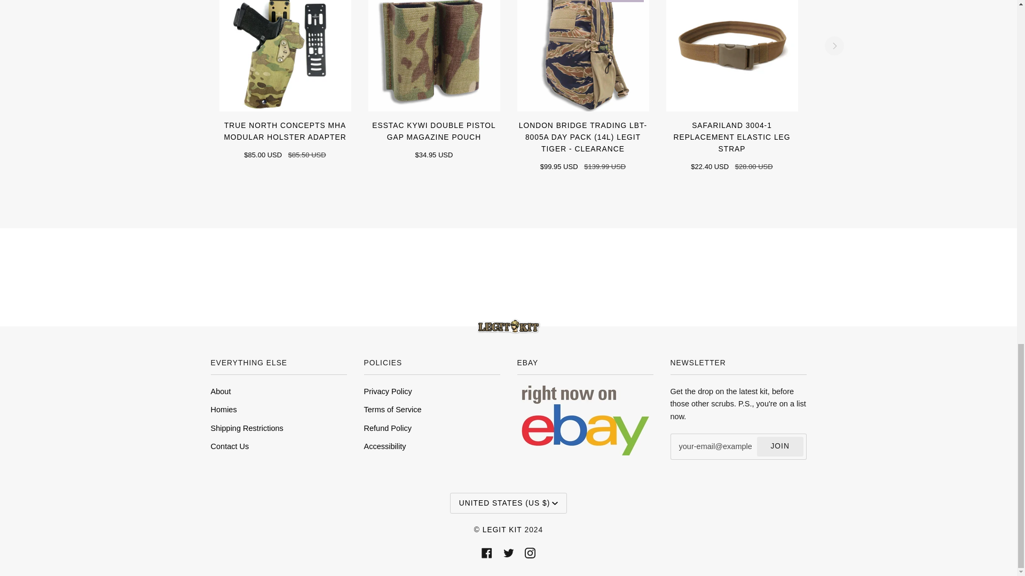 The width and height of the screenshot is (1025, 576). What do you see at coordinates (530, 553) in the screenshot?
I see `Instagram` at bounding box center [530, 553].